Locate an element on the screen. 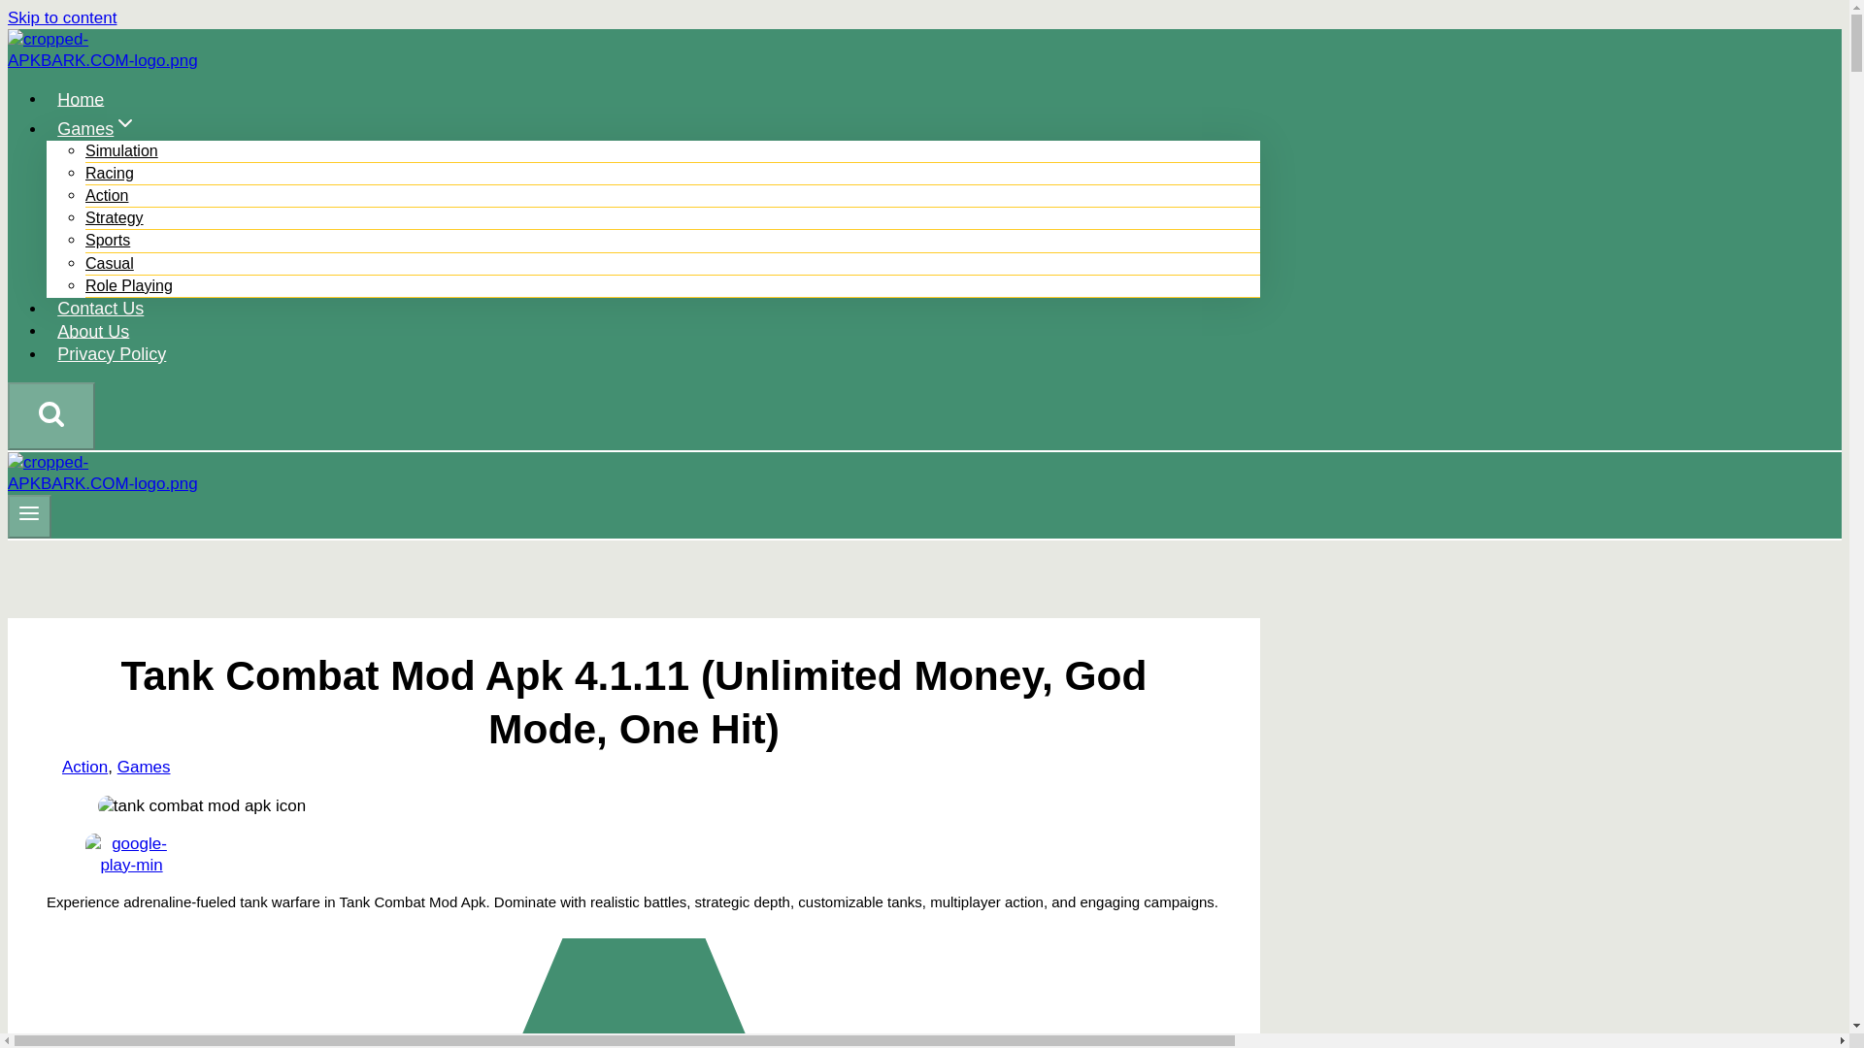 This screenshot has height=1048, width=1864. Privacy Policy is located at coordinates (112, 353).